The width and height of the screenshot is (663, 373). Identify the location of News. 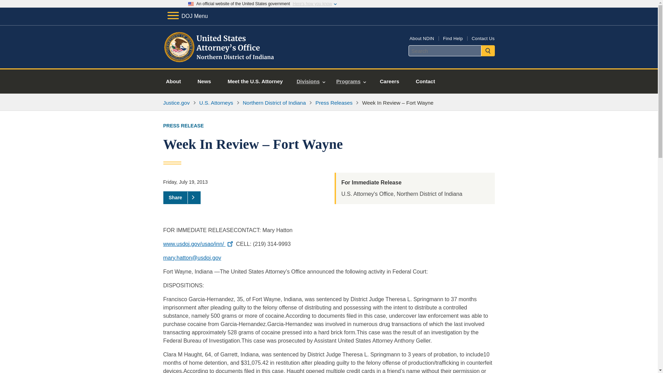
(204, 82).